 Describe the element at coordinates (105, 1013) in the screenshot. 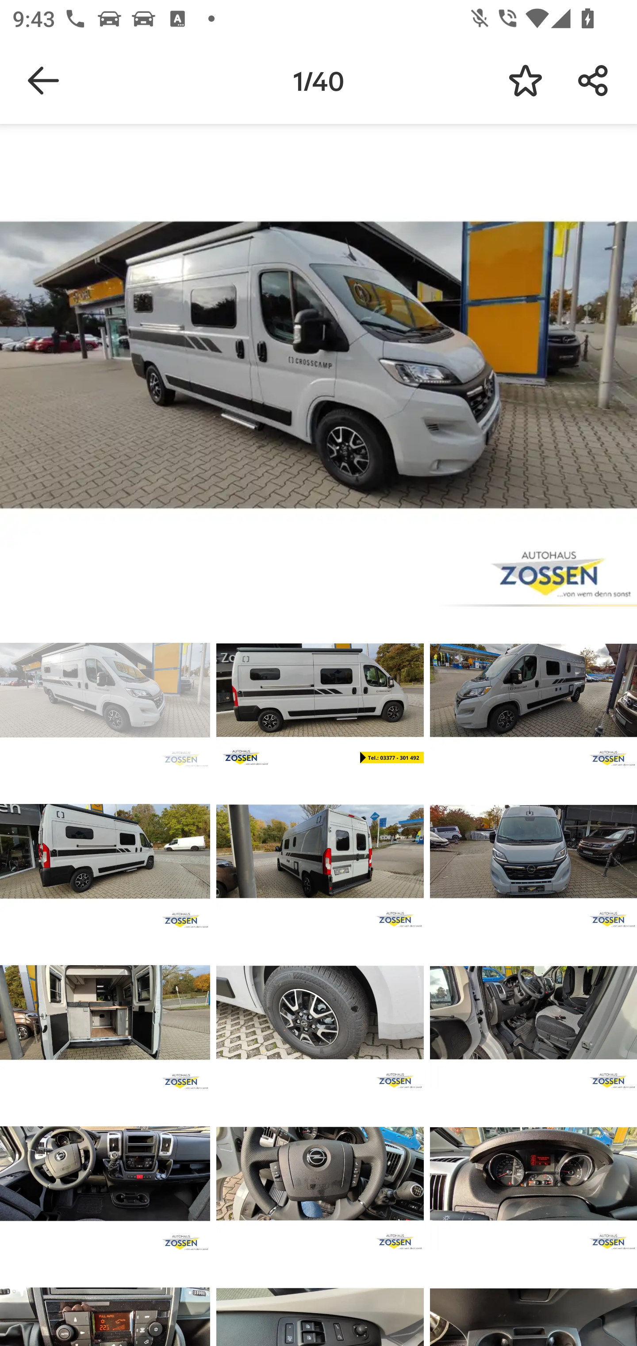

I see `image` at that location.